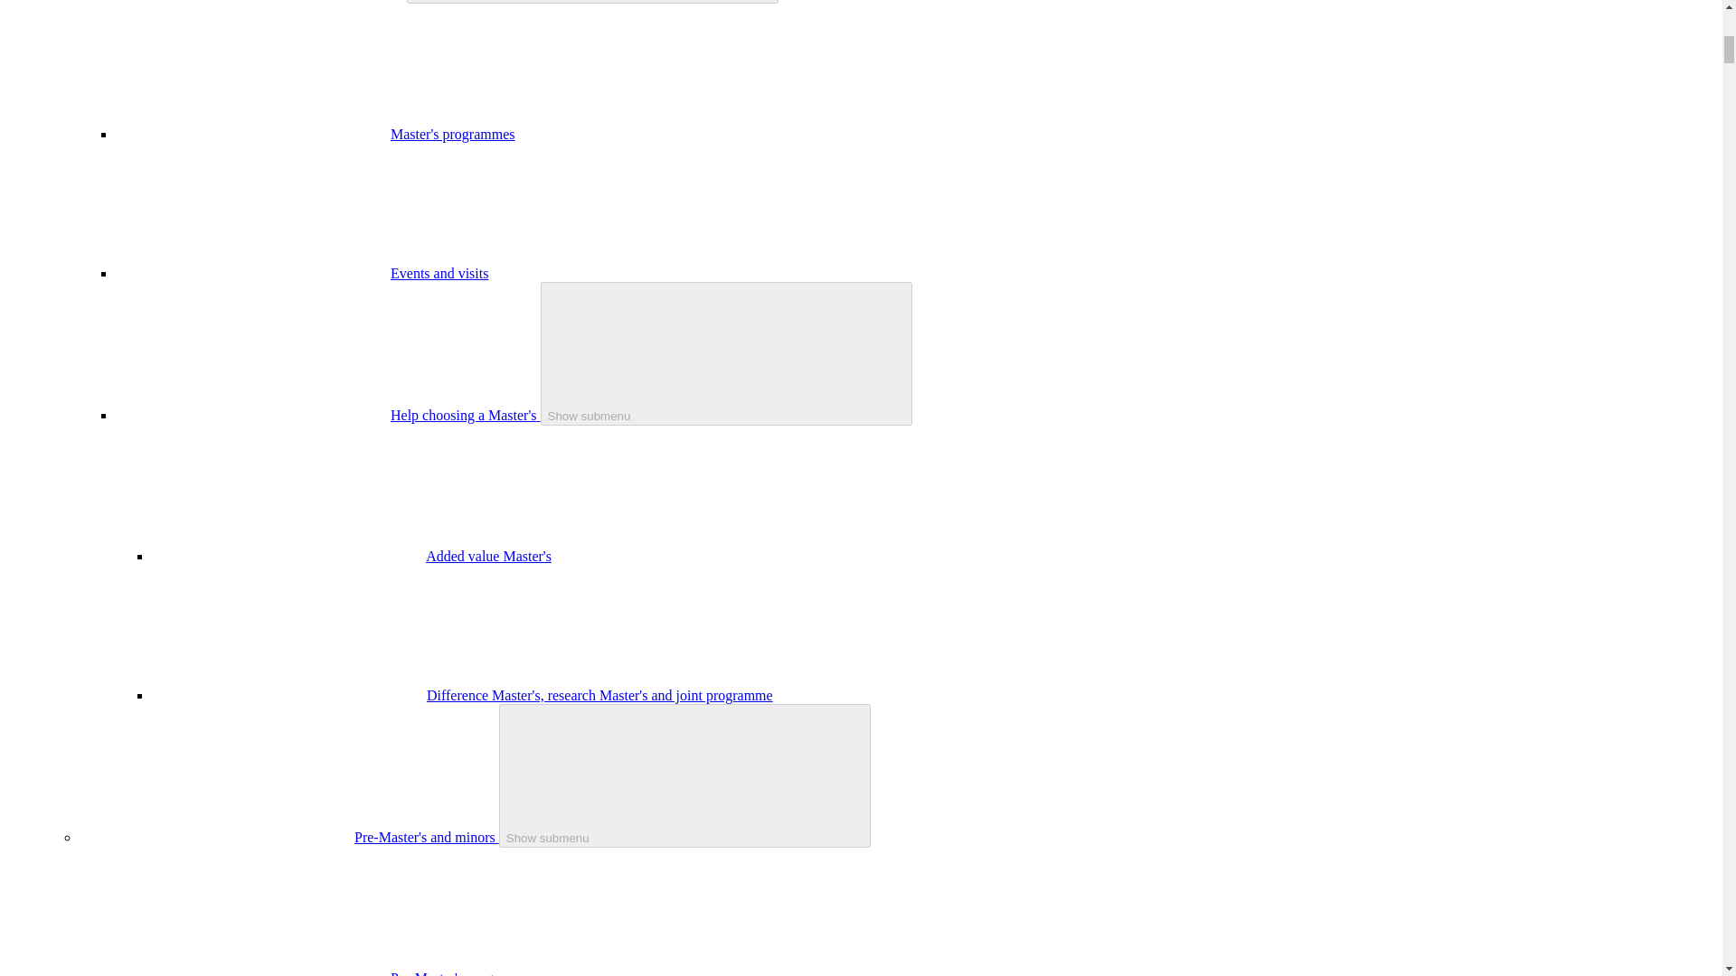  What do you see at coordinates (726, 353) in the screenshot?
I see `Show submenu` at bounding box center [726, 353].